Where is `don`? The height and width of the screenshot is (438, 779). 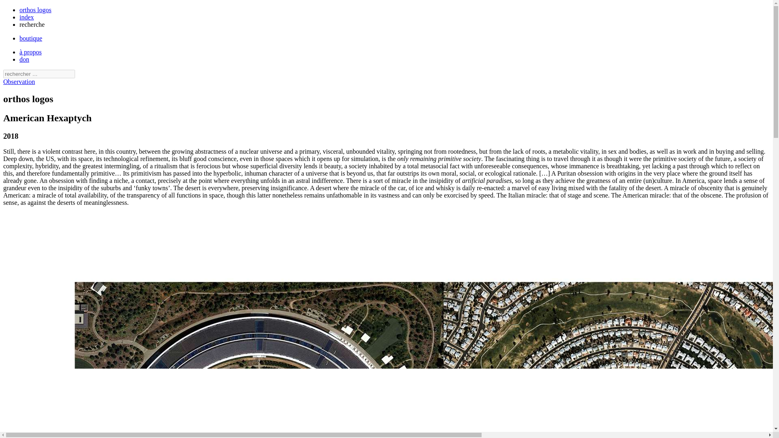
don is located at coordinates (24, 59).